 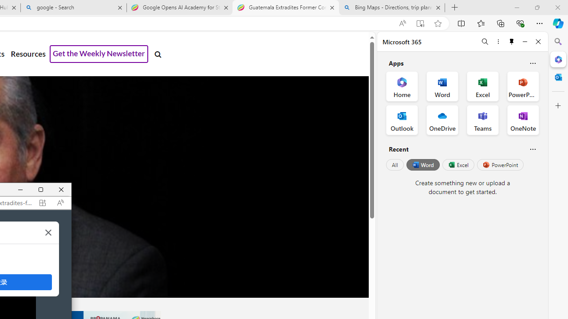 I want to click on All, so click(x=395, y=165).